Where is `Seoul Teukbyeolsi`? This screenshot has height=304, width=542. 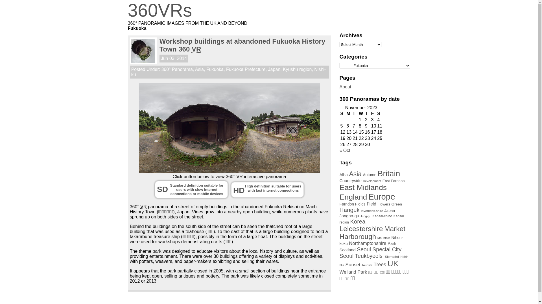 Seoul Teukbyeolsi is located at coordinates (361, 256).